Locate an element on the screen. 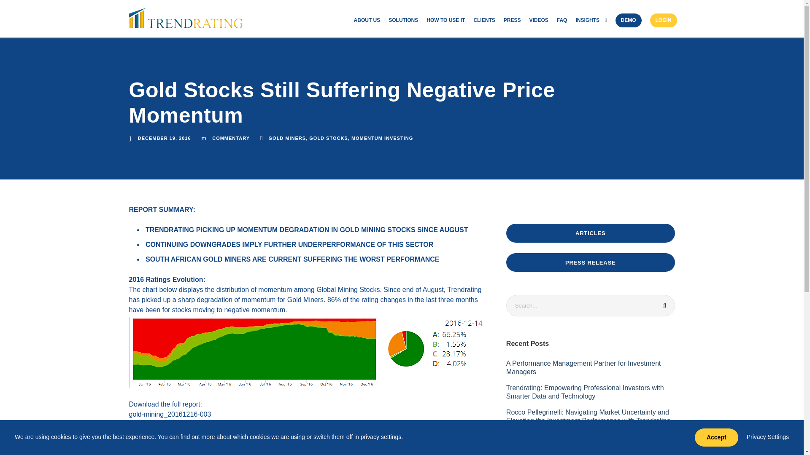  LOGIN is located at coordinates (663, 26).